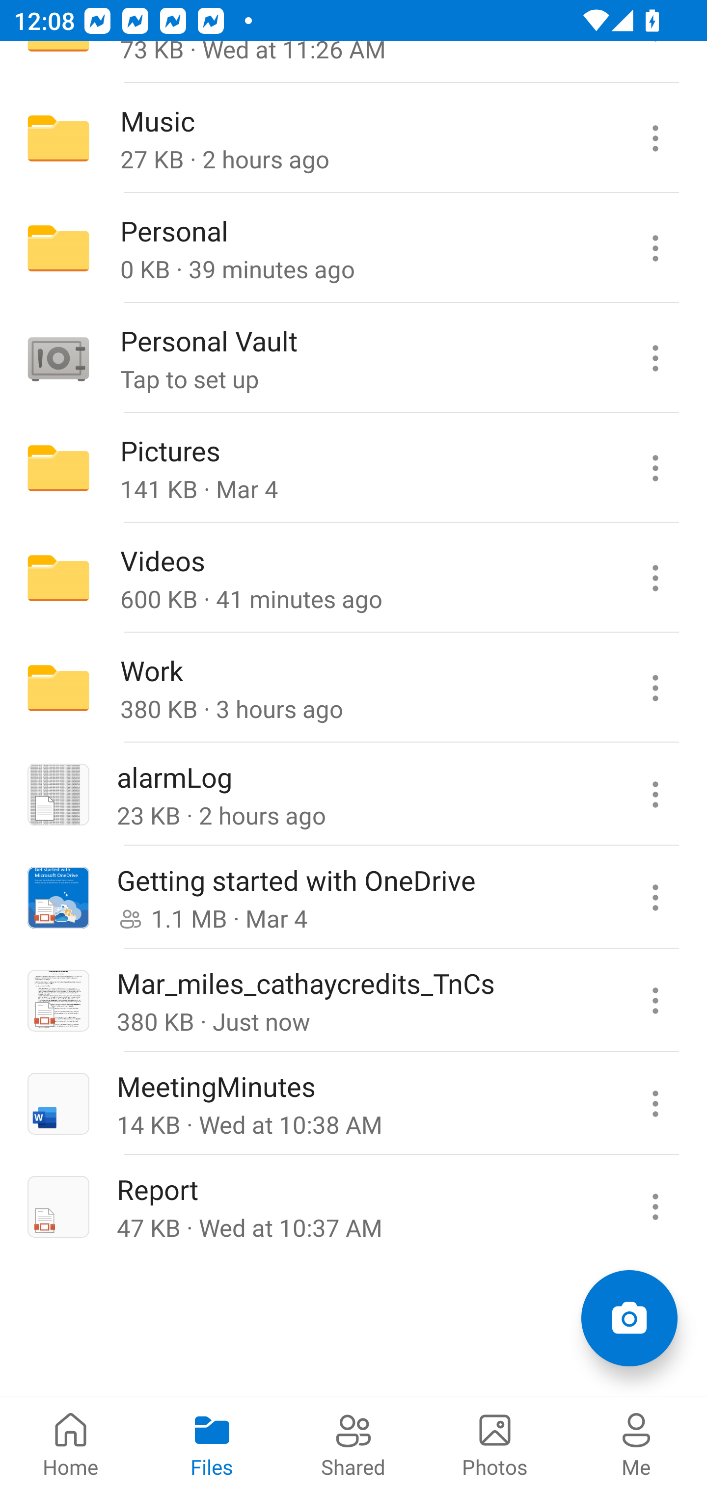 Image resolution: width=707 pixels, height=1492 pixels. I want to click on Folder Music 27 KB · 2 hours ago Music commands, so click(353, 138).